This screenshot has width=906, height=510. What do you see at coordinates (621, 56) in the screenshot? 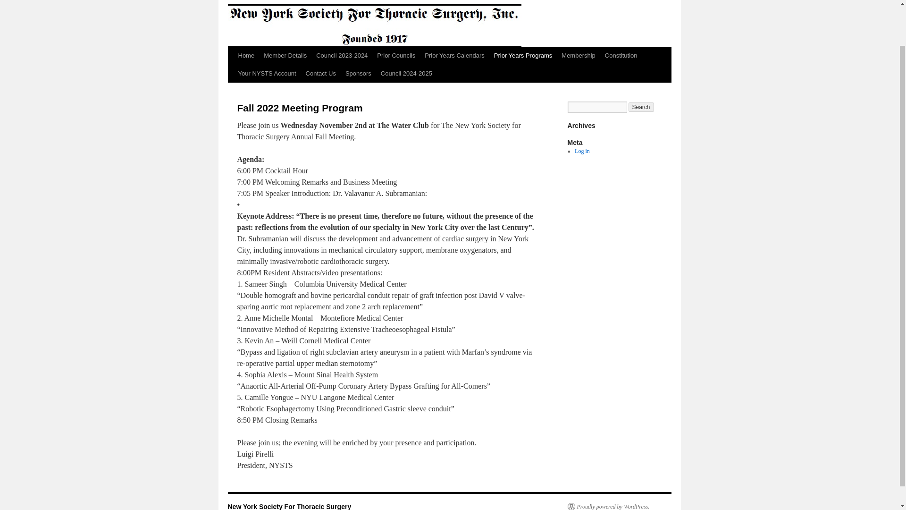
I see `Constitution` at bounding box center [621, 56].